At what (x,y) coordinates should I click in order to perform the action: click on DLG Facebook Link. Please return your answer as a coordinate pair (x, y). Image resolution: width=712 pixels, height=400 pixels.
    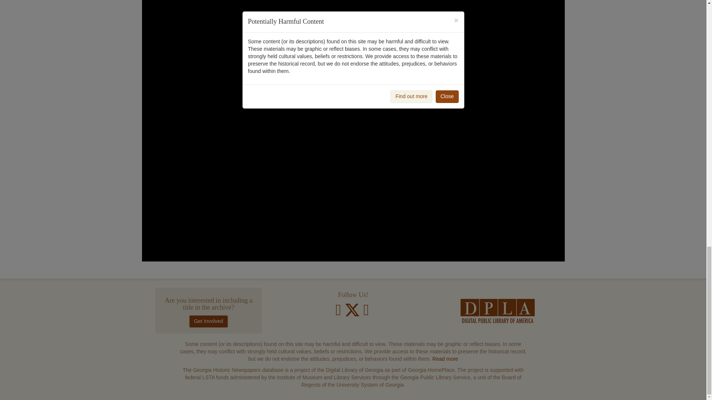
    Looking at the image, I should click on (338, 313).